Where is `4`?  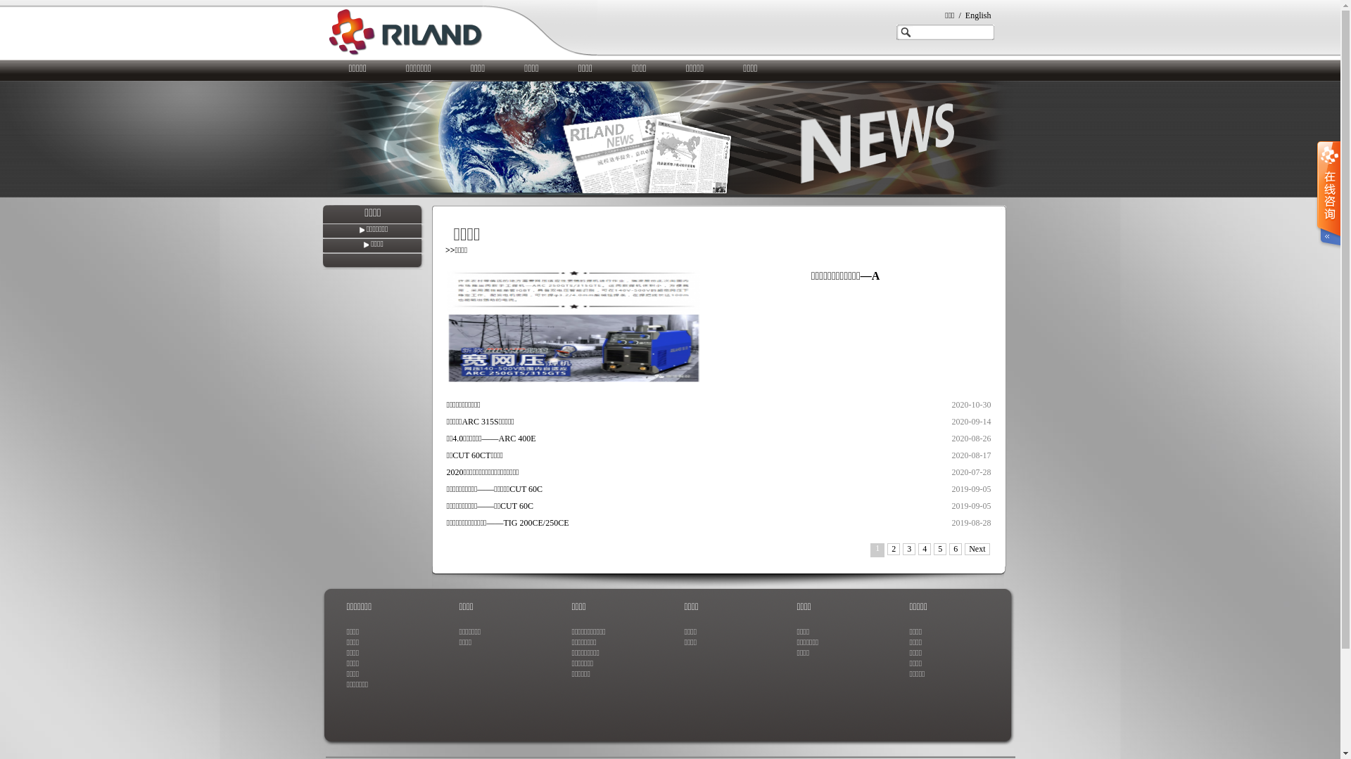
4 is located at coordinates (925, 550).